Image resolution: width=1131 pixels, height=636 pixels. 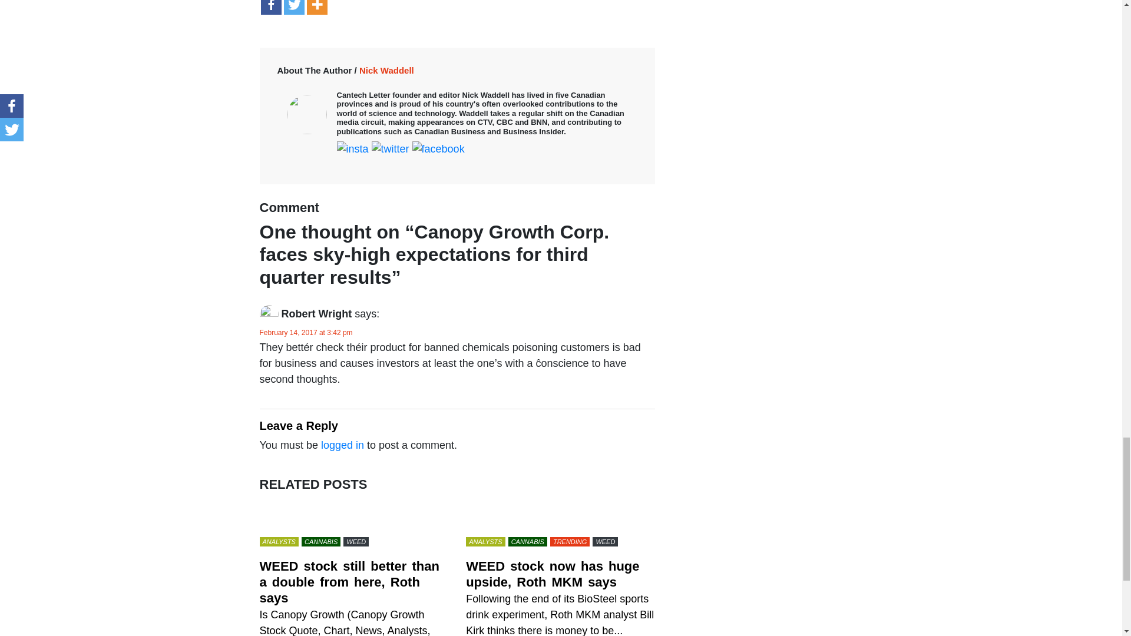 I want to click on Facebook, so click(x=270, y=7).